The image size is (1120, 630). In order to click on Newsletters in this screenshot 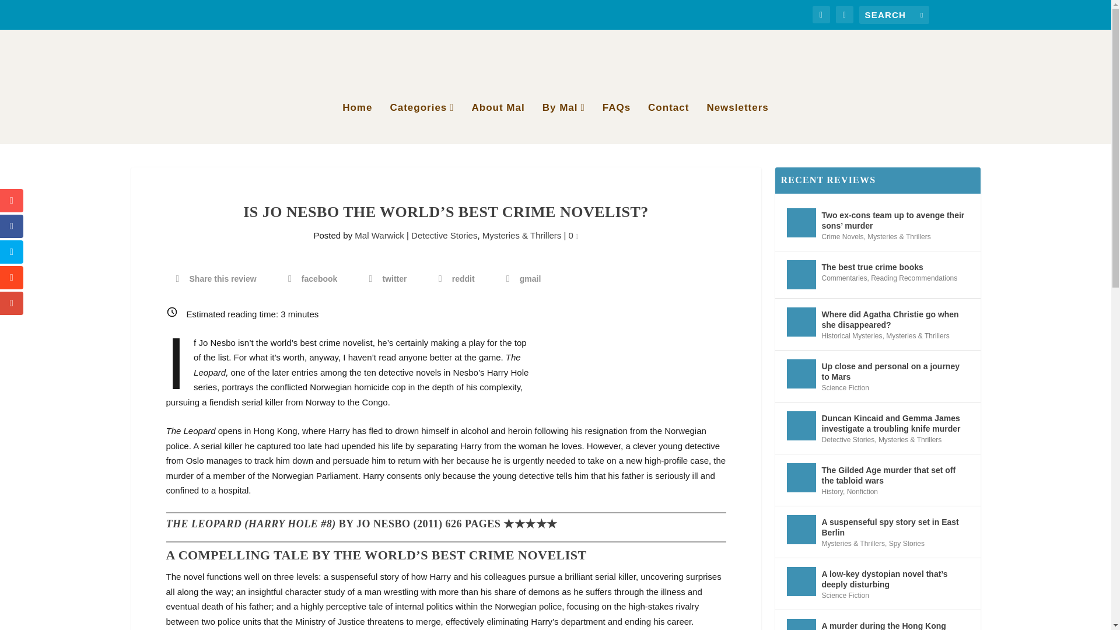, I will do `click(737, 124)`.